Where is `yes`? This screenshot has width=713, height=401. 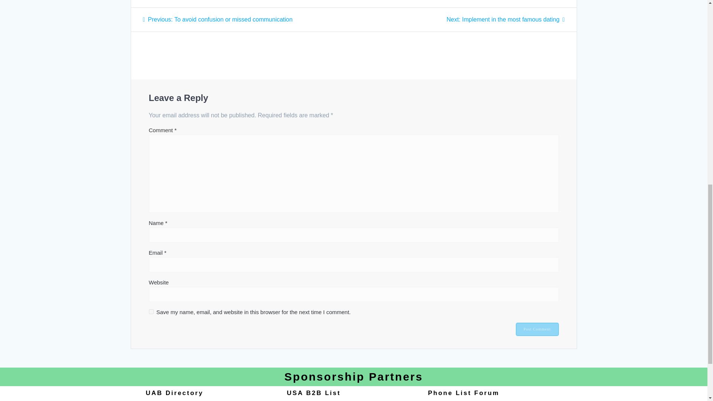 yes is located at coordinates (537, 329).